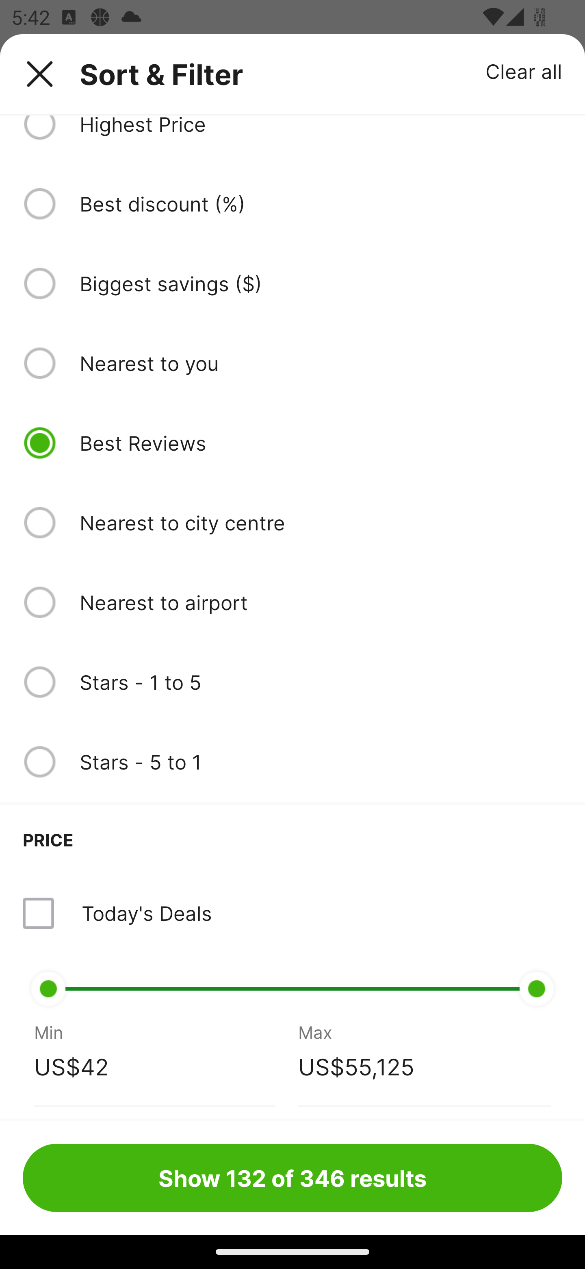 The image size is (585, 1269). Describe the element at coordinates (321, 203) in the screenshot. I see `Best discount (%)` at that location.